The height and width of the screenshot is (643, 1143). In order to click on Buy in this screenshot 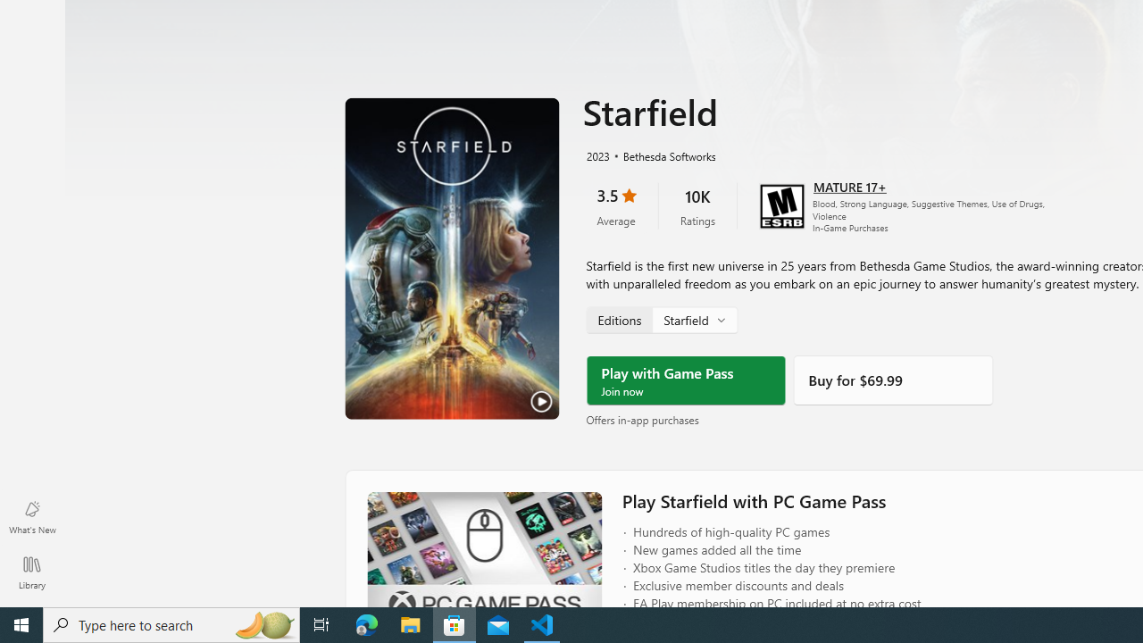, I will do `click(893, 380)`.